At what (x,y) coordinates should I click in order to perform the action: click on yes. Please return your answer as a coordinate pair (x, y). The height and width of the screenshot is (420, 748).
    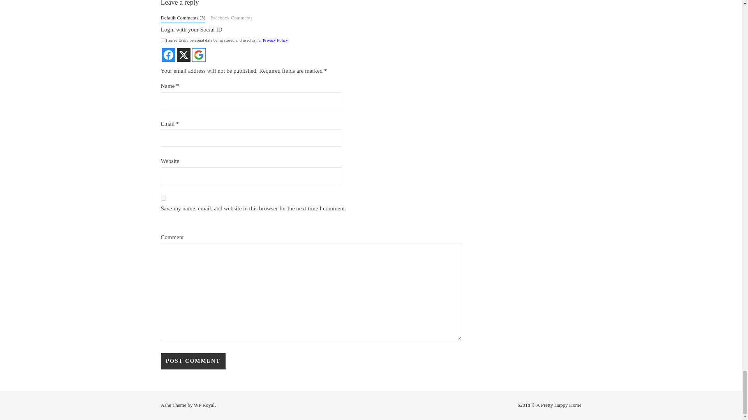
    Looking at the image, I should click on (163, 198).